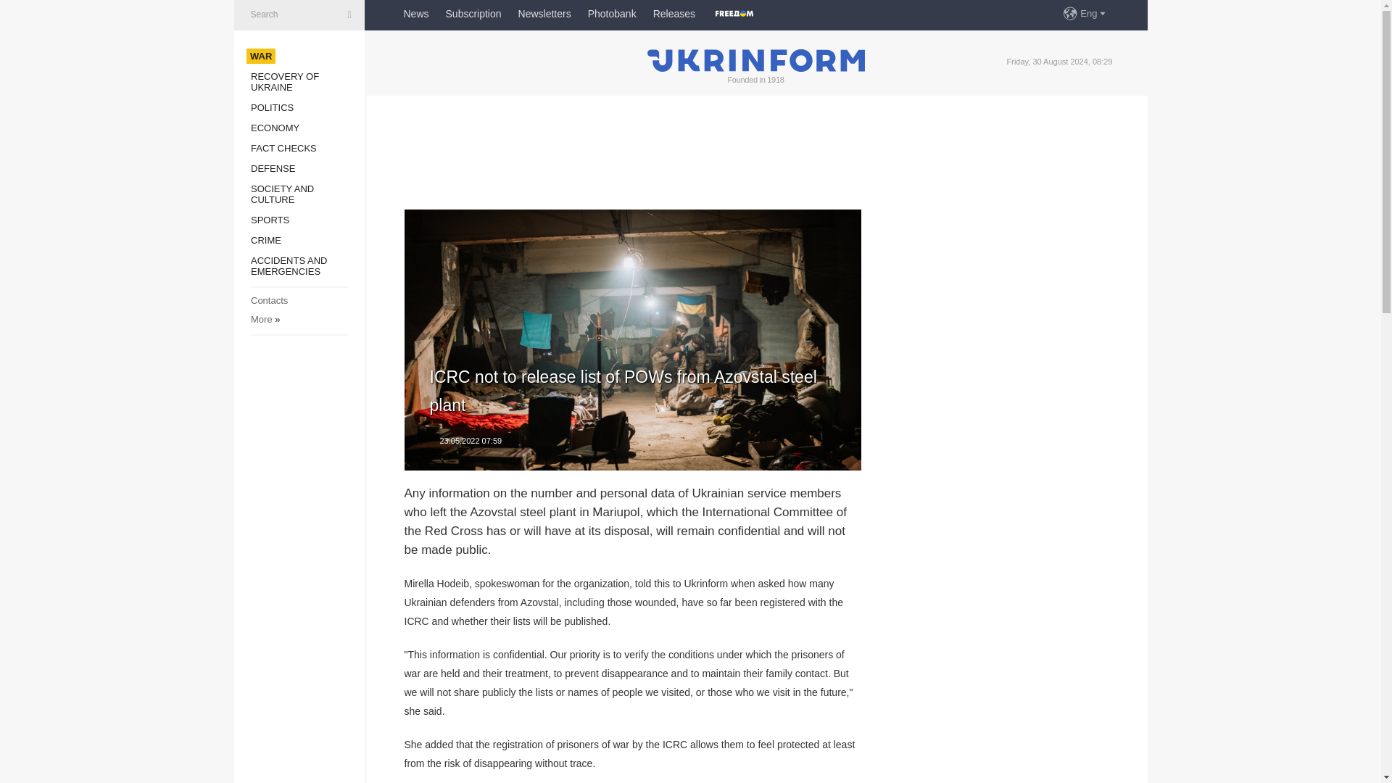 Image resolution: width=1392 pixels, height=783 pixels. Describe the element at coordinates (274, 128) in the screenshot. I see `ECONOMY` at that location.